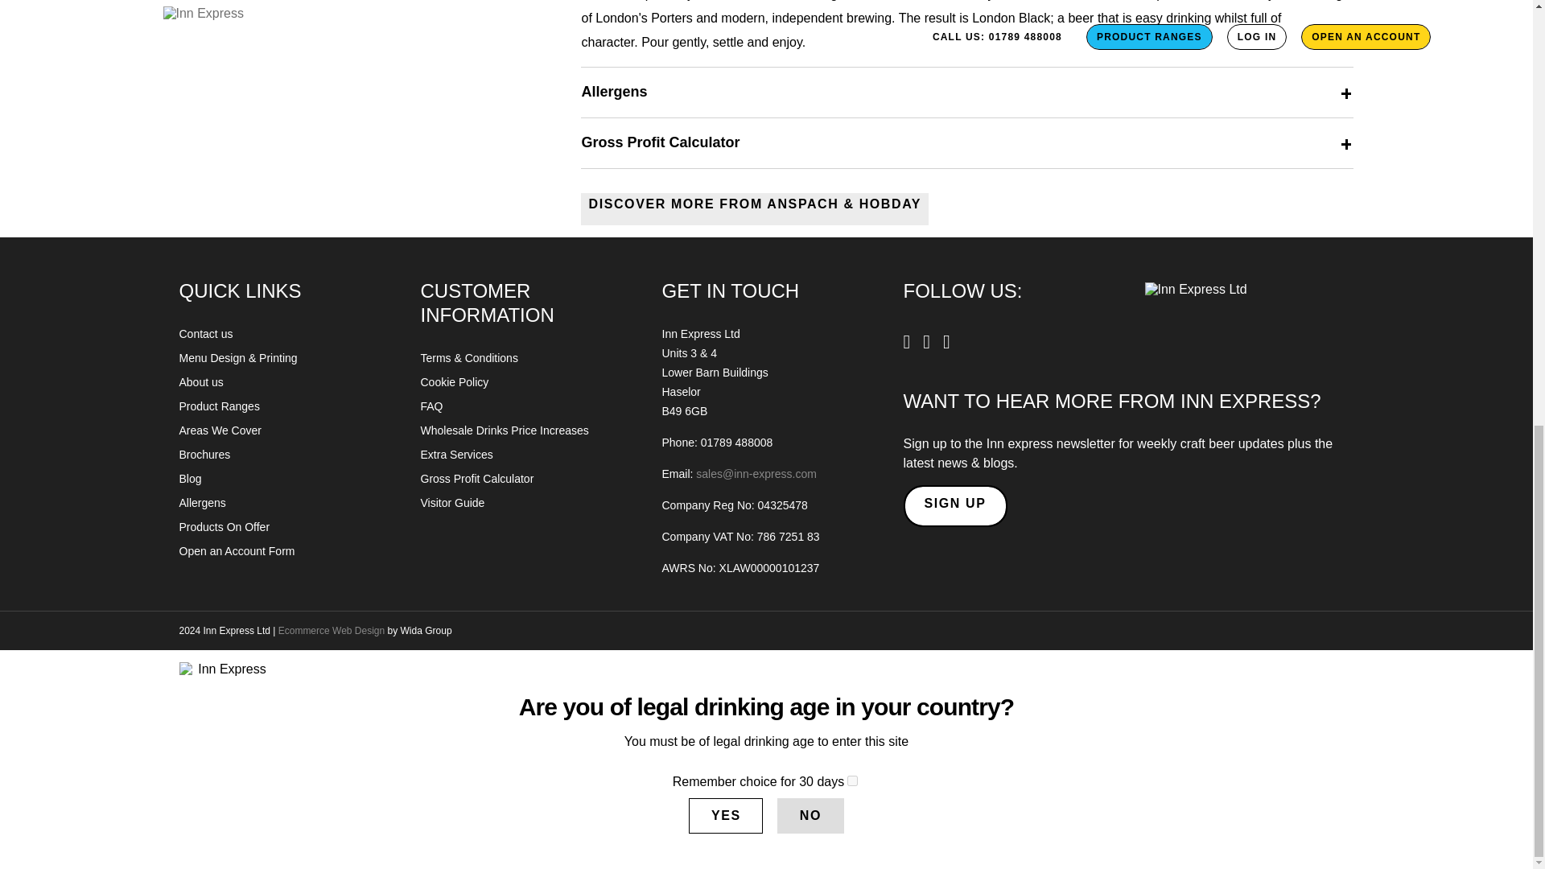 The height and width of the screenshot is (869, 1545). What do you see at coordinates (726, 816) in the screenshot?
I see `Yes` at bounding box center [726, 816].